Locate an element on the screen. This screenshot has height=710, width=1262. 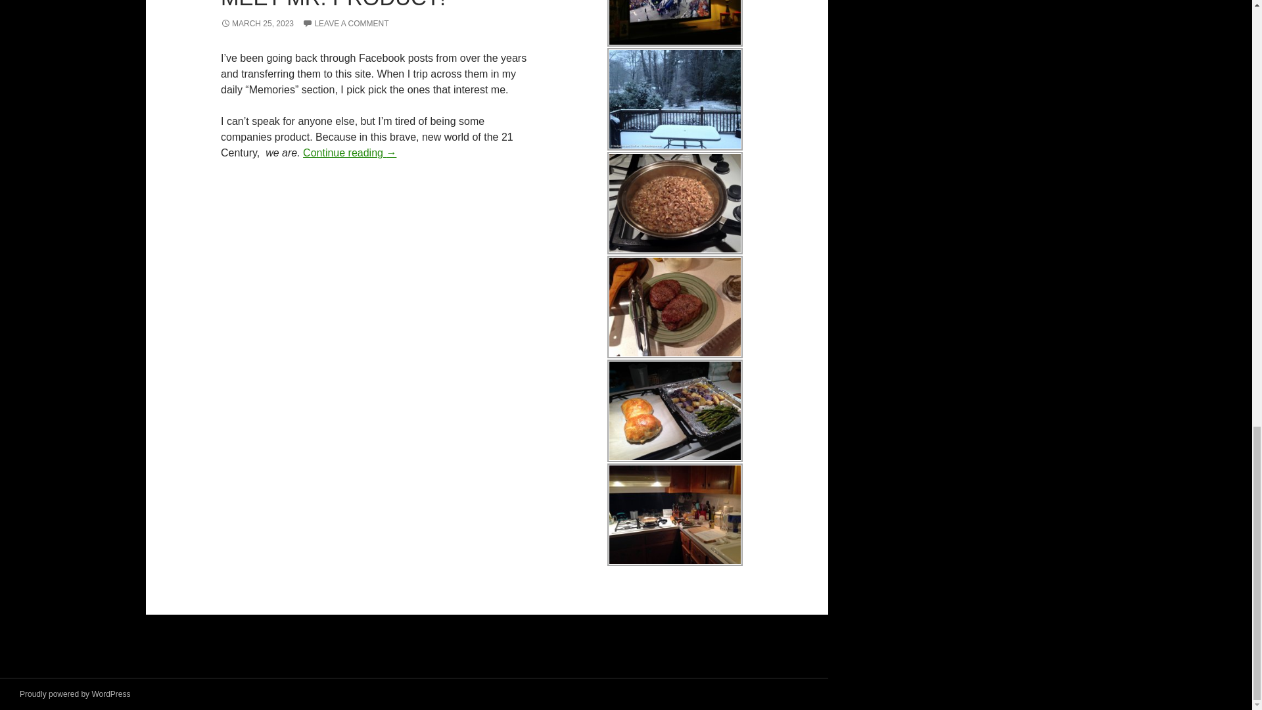
MARCH 25, 2023 is located at coordinates (258, 24).